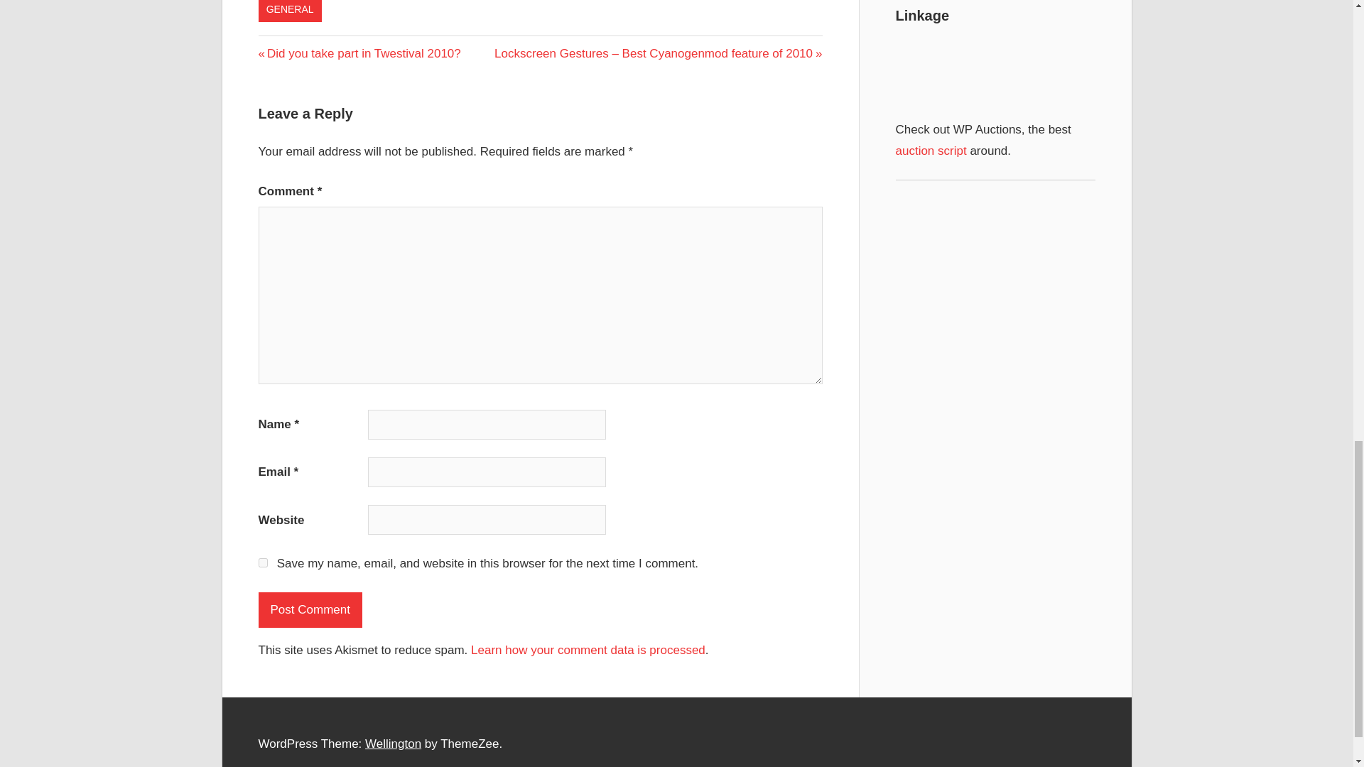 The width and height of the screenshot is (1364, 767). I want to click on Wellington, so click(394, 744).